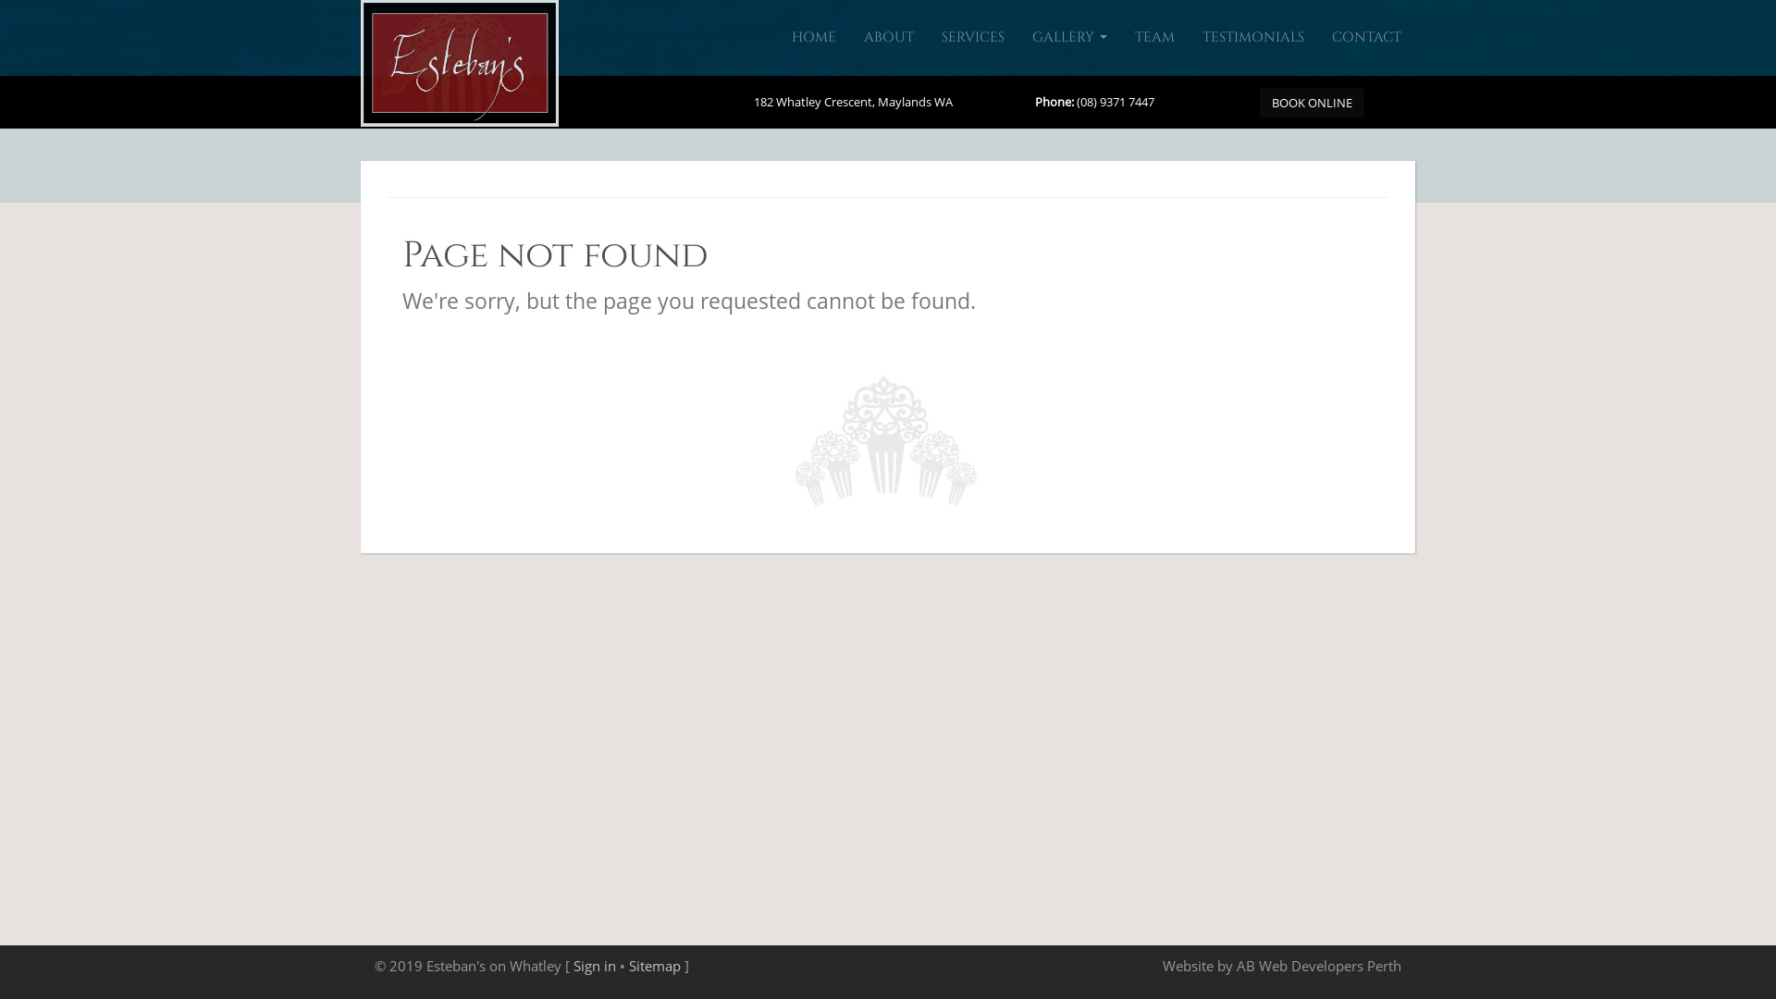 This screenshot has width=1776, height=999. I want to click on SERVICES, so click(973, 38).